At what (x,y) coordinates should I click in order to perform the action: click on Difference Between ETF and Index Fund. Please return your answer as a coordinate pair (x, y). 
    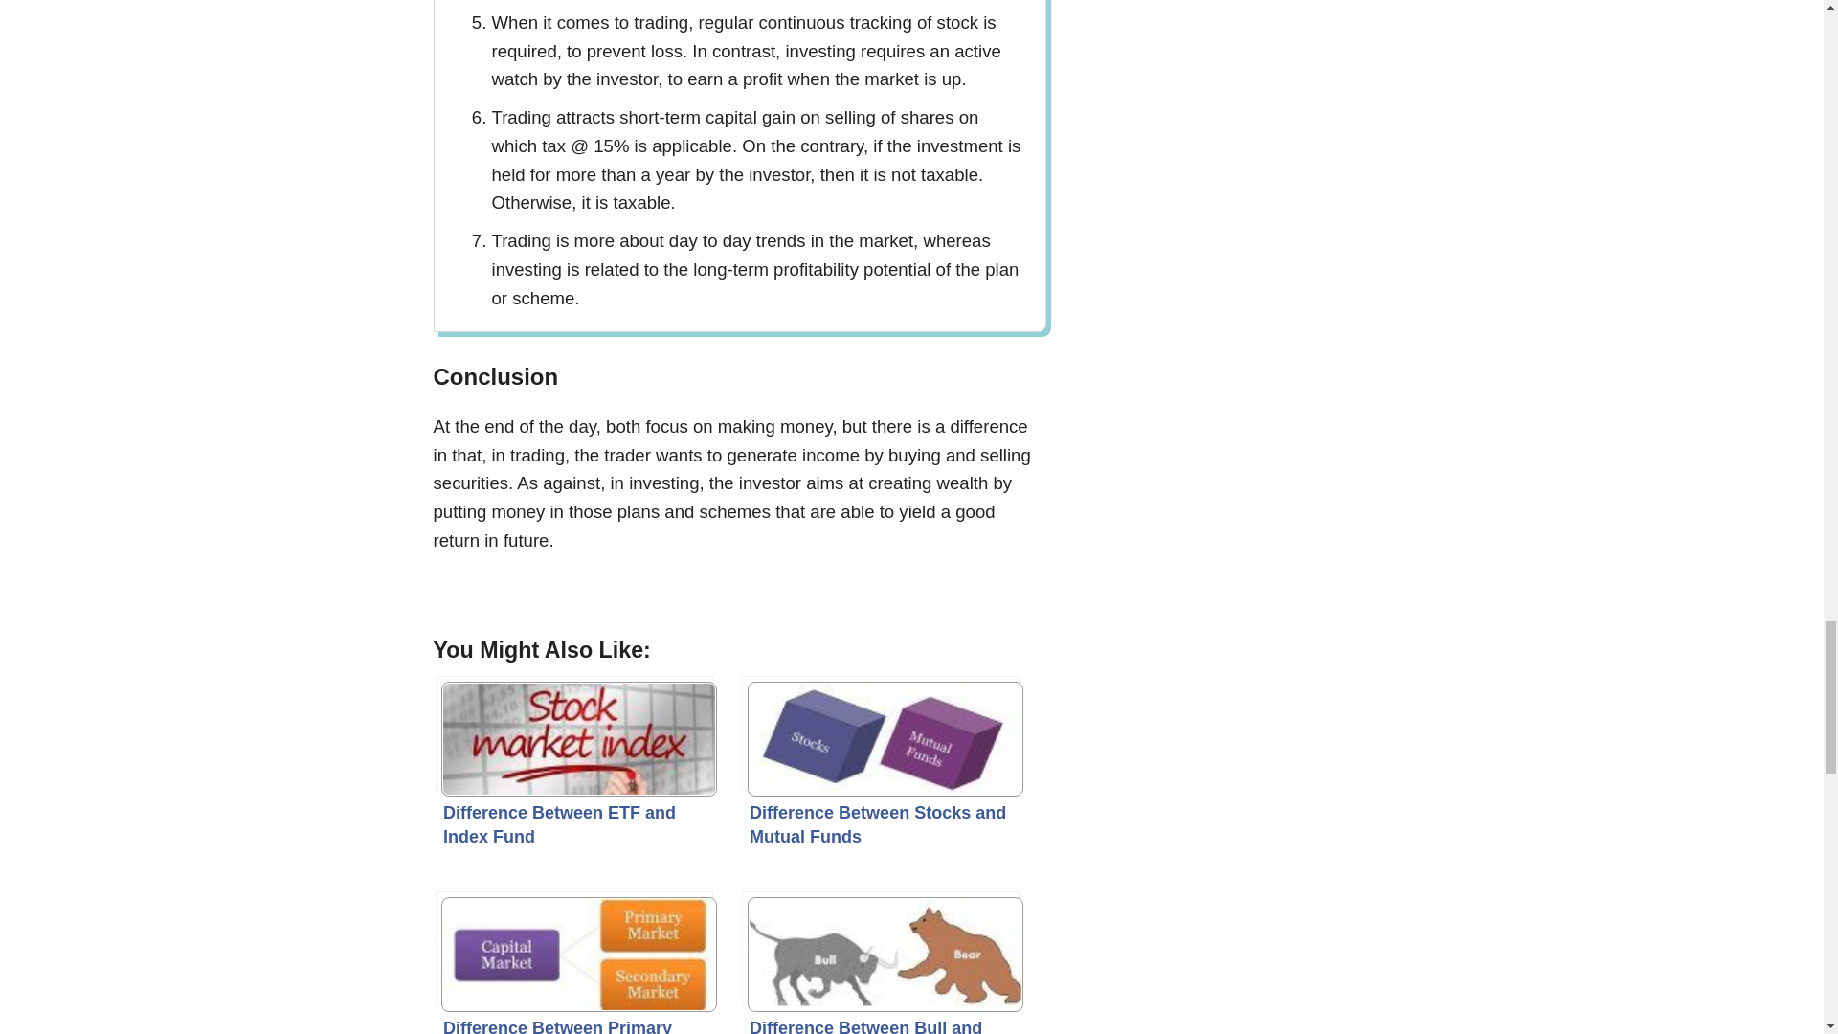
    Looking at the image, I should click on (574, 733).